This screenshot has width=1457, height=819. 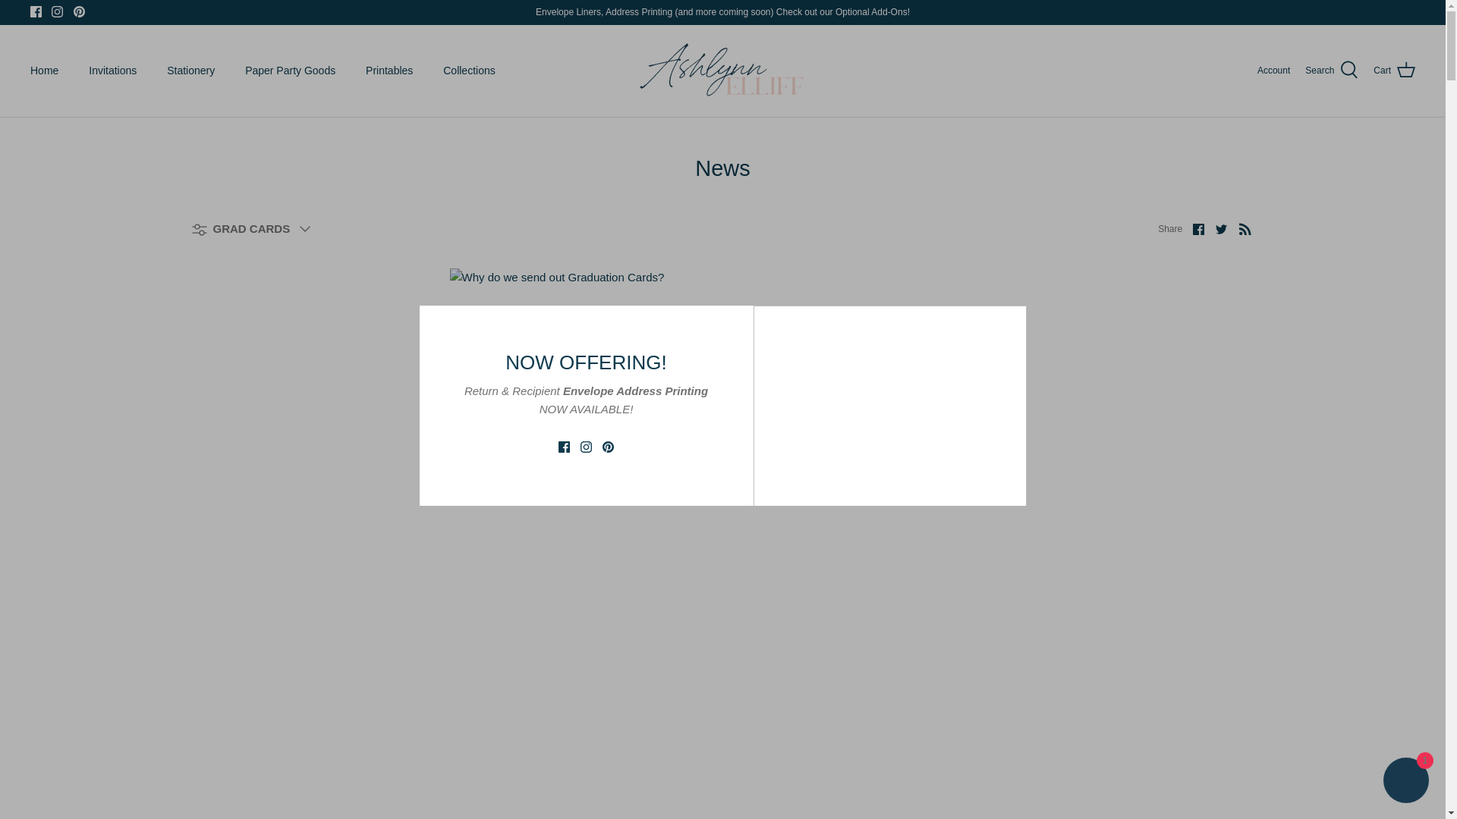 I want to click on Pinterest, so click(x=79, y=11).